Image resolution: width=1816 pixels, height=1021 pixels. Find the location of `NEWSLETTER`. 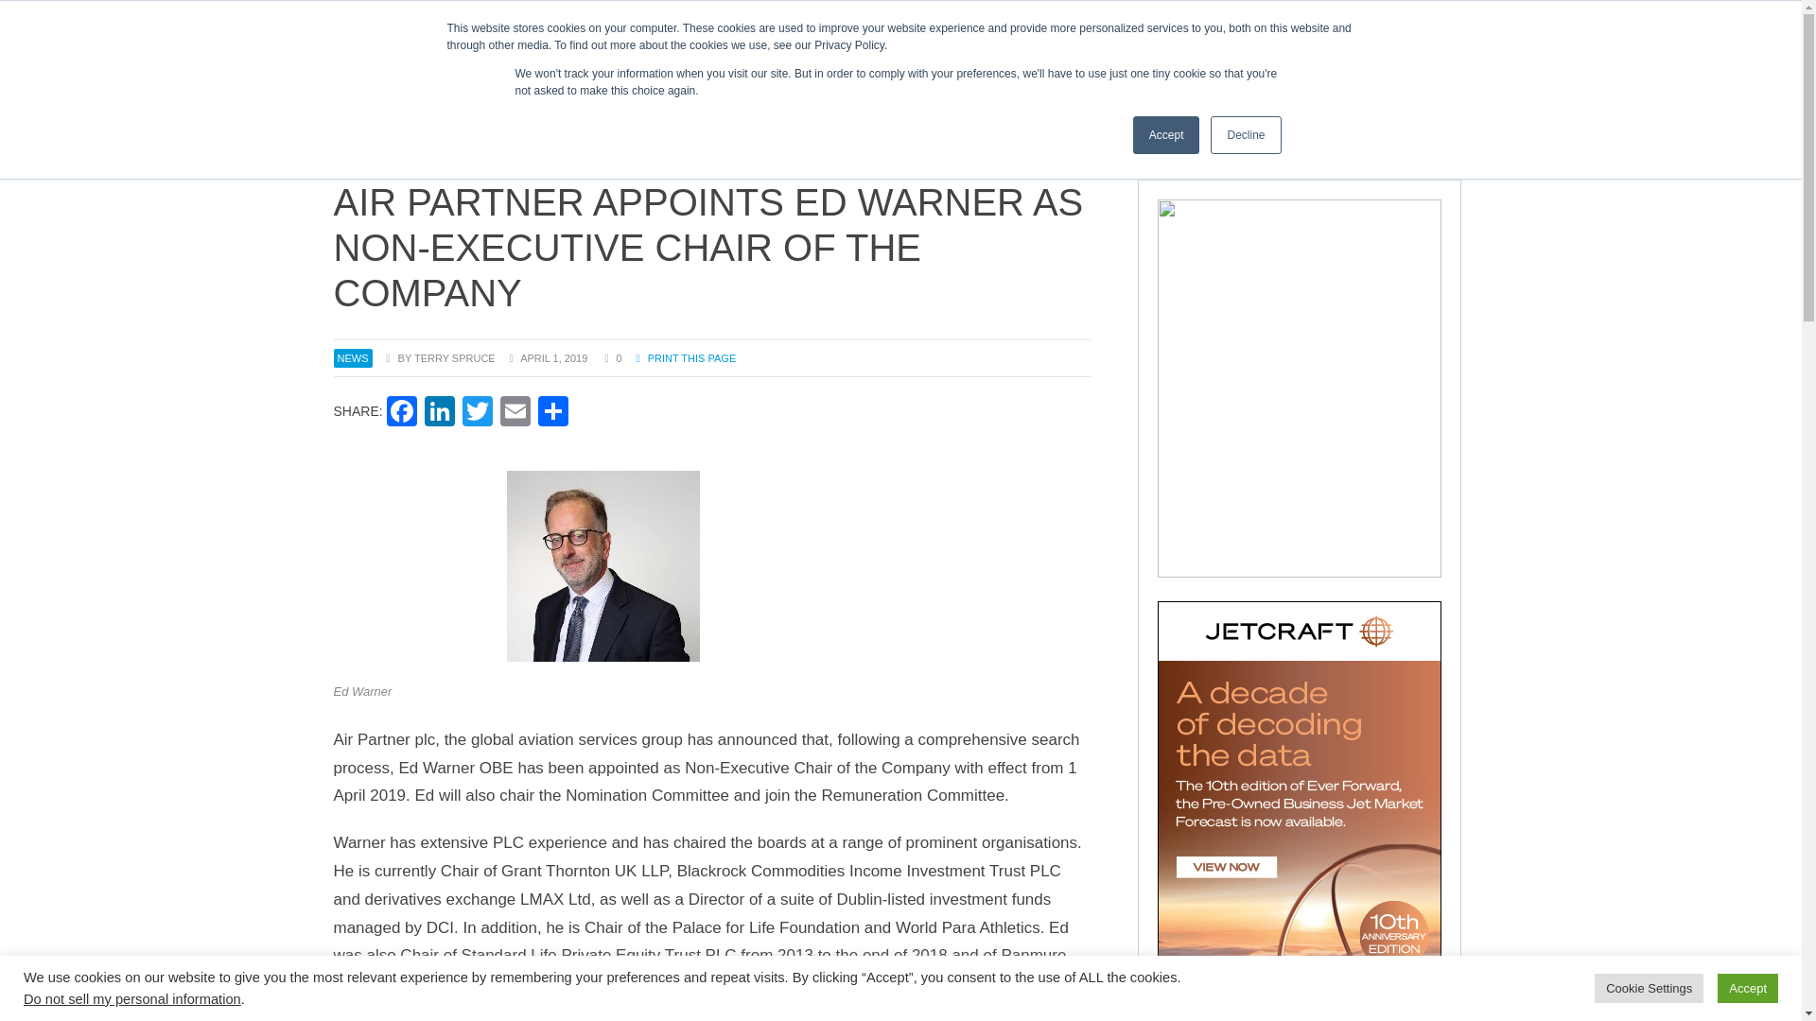

NEWSLETTER is located at coordinates (757, 87).